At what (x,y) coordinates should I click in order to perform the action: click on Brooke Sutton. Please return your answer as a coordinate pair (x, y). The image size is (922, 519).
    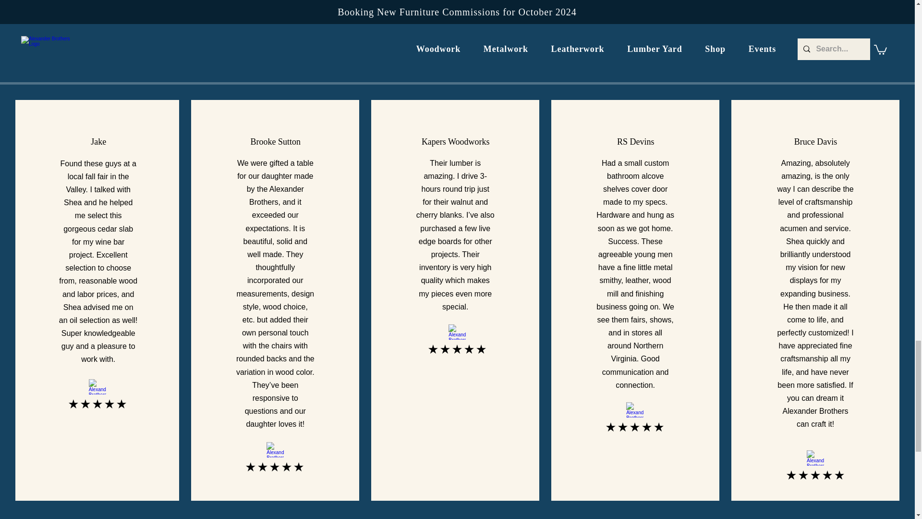
    Looking at the image, I should click on (276, 141).